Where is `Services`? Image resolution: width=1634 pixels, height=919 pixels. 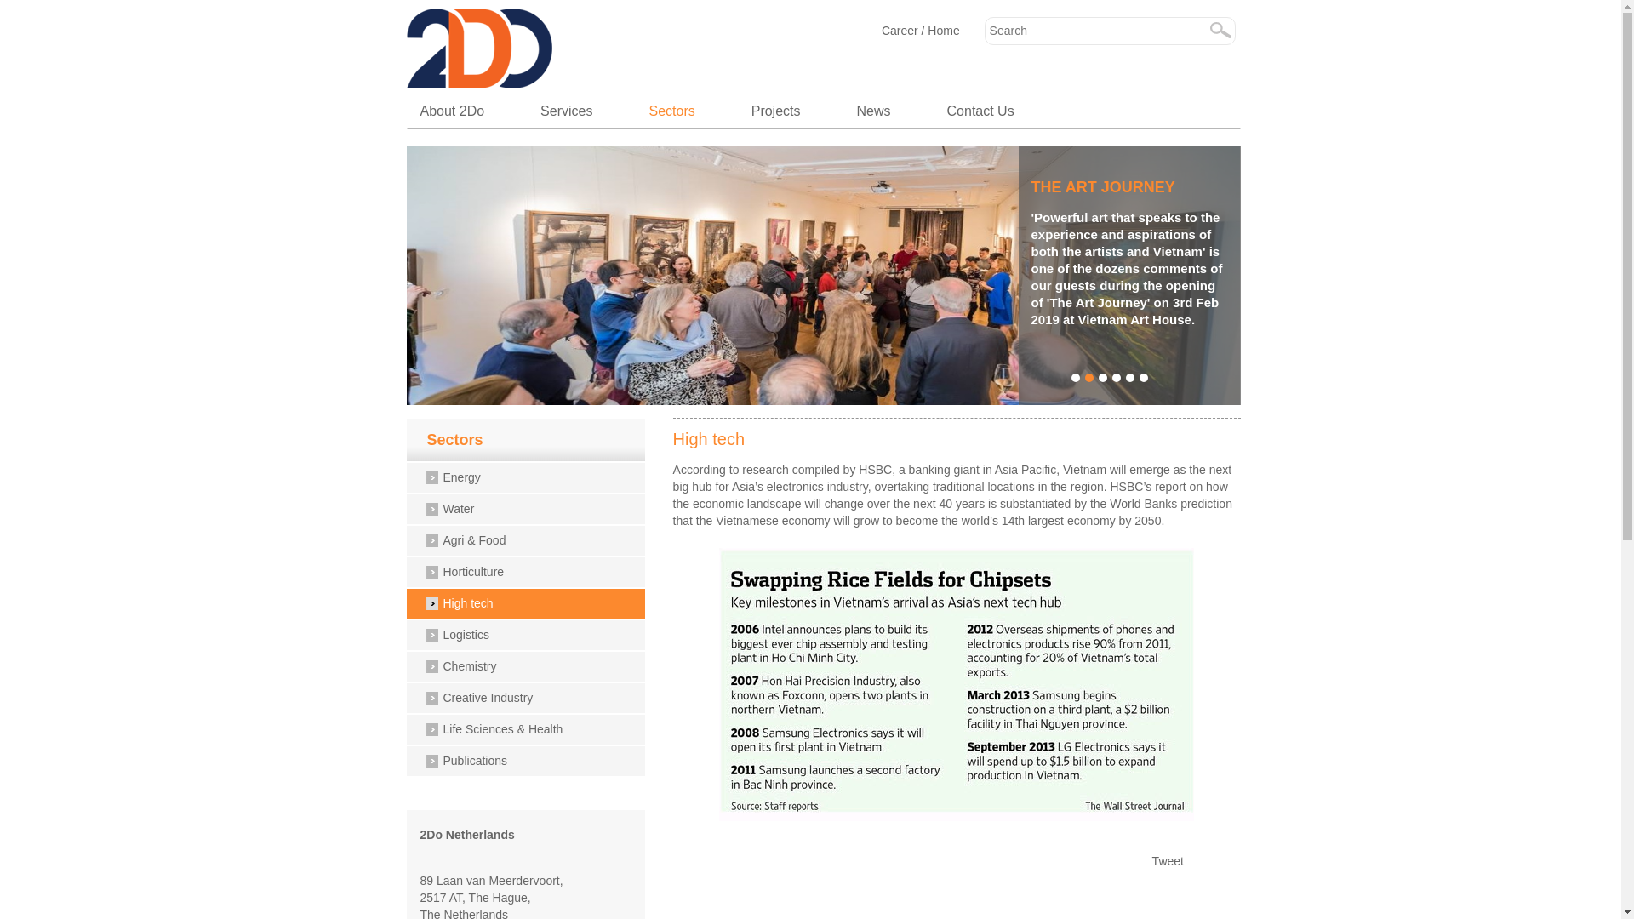
Services is located at coordinates (567, 111).